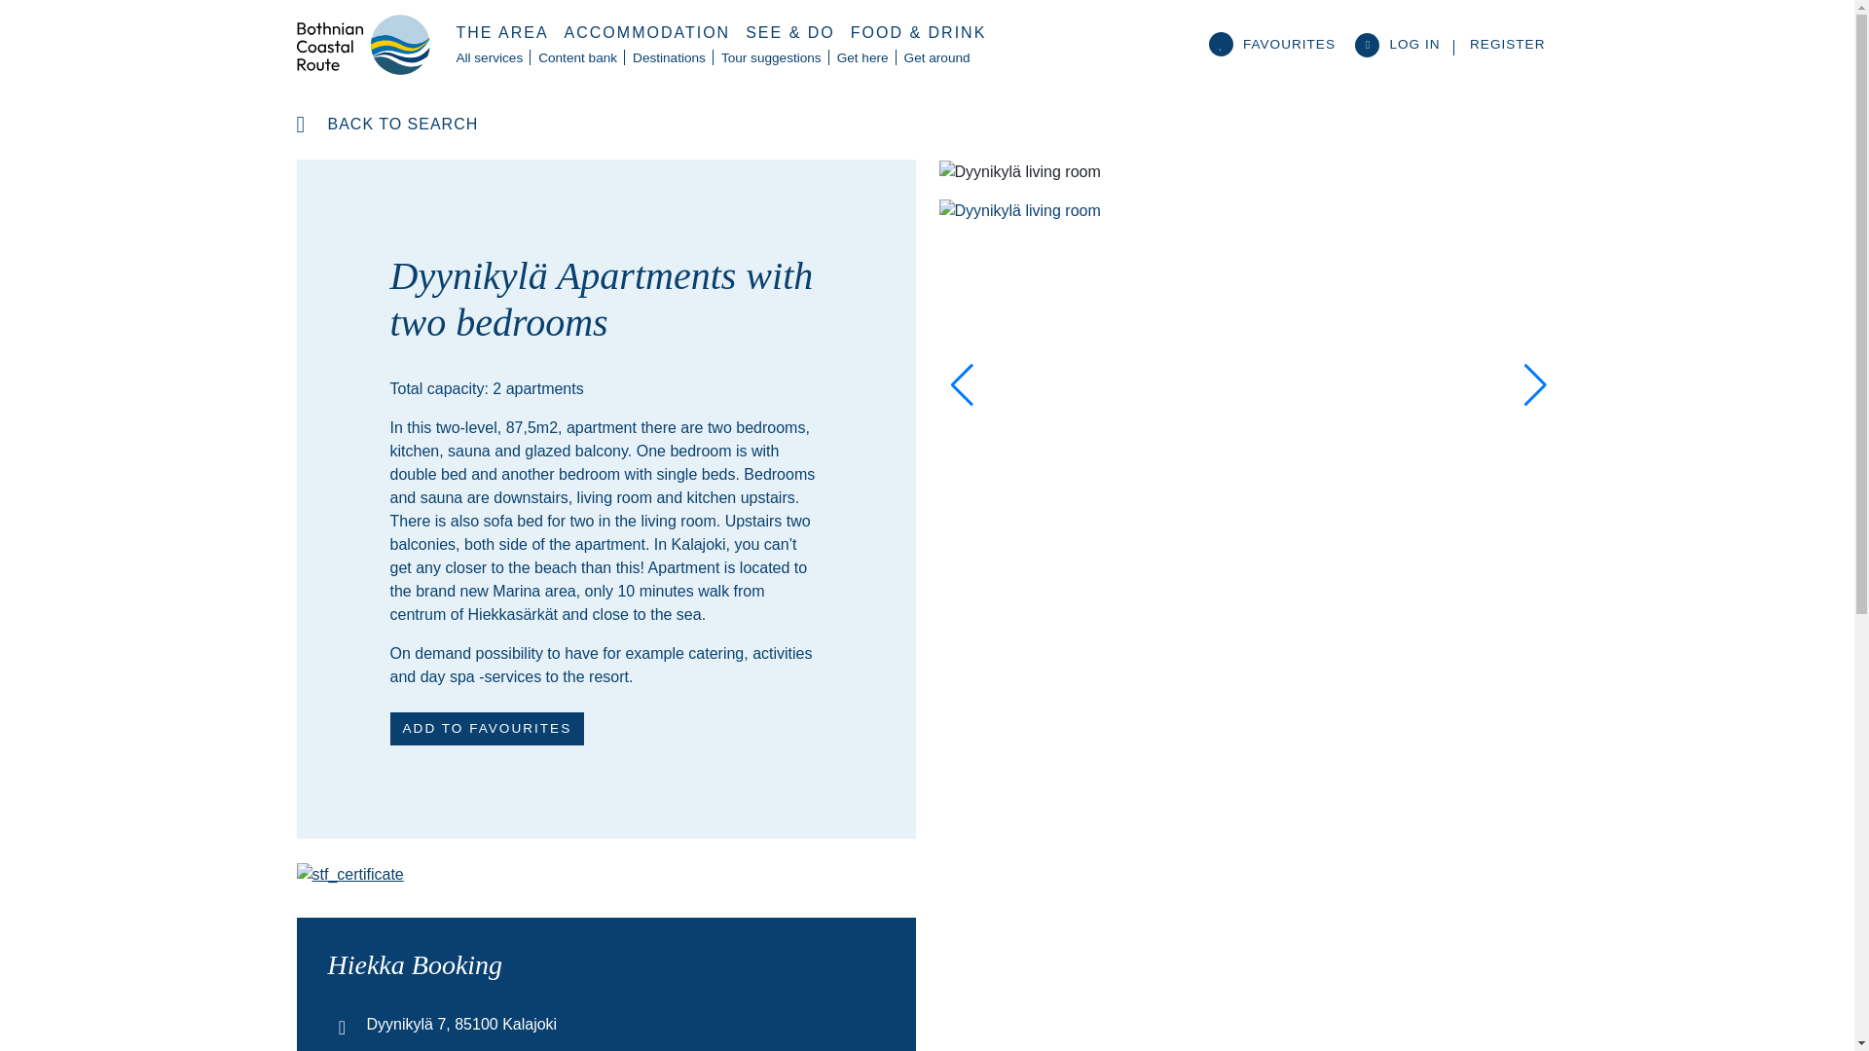 The width and height of the screenshot is (1869, 1051). I want to click on Tour suggestions, so click(771, 58).